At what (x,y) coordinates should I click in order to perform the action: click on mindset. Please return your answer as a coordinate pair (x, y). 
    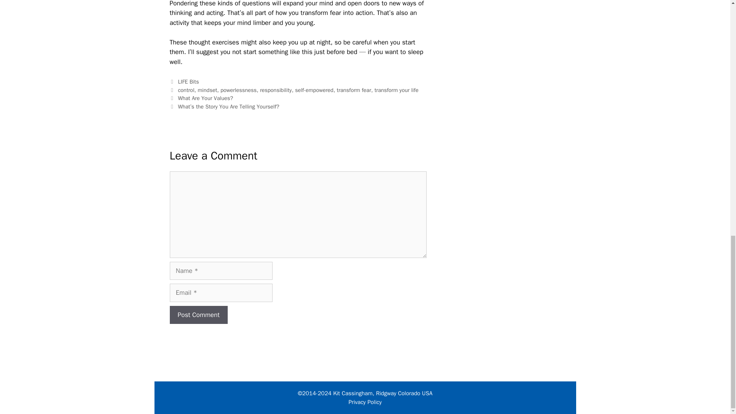
    Looking at the image, I should click on (207, 90).